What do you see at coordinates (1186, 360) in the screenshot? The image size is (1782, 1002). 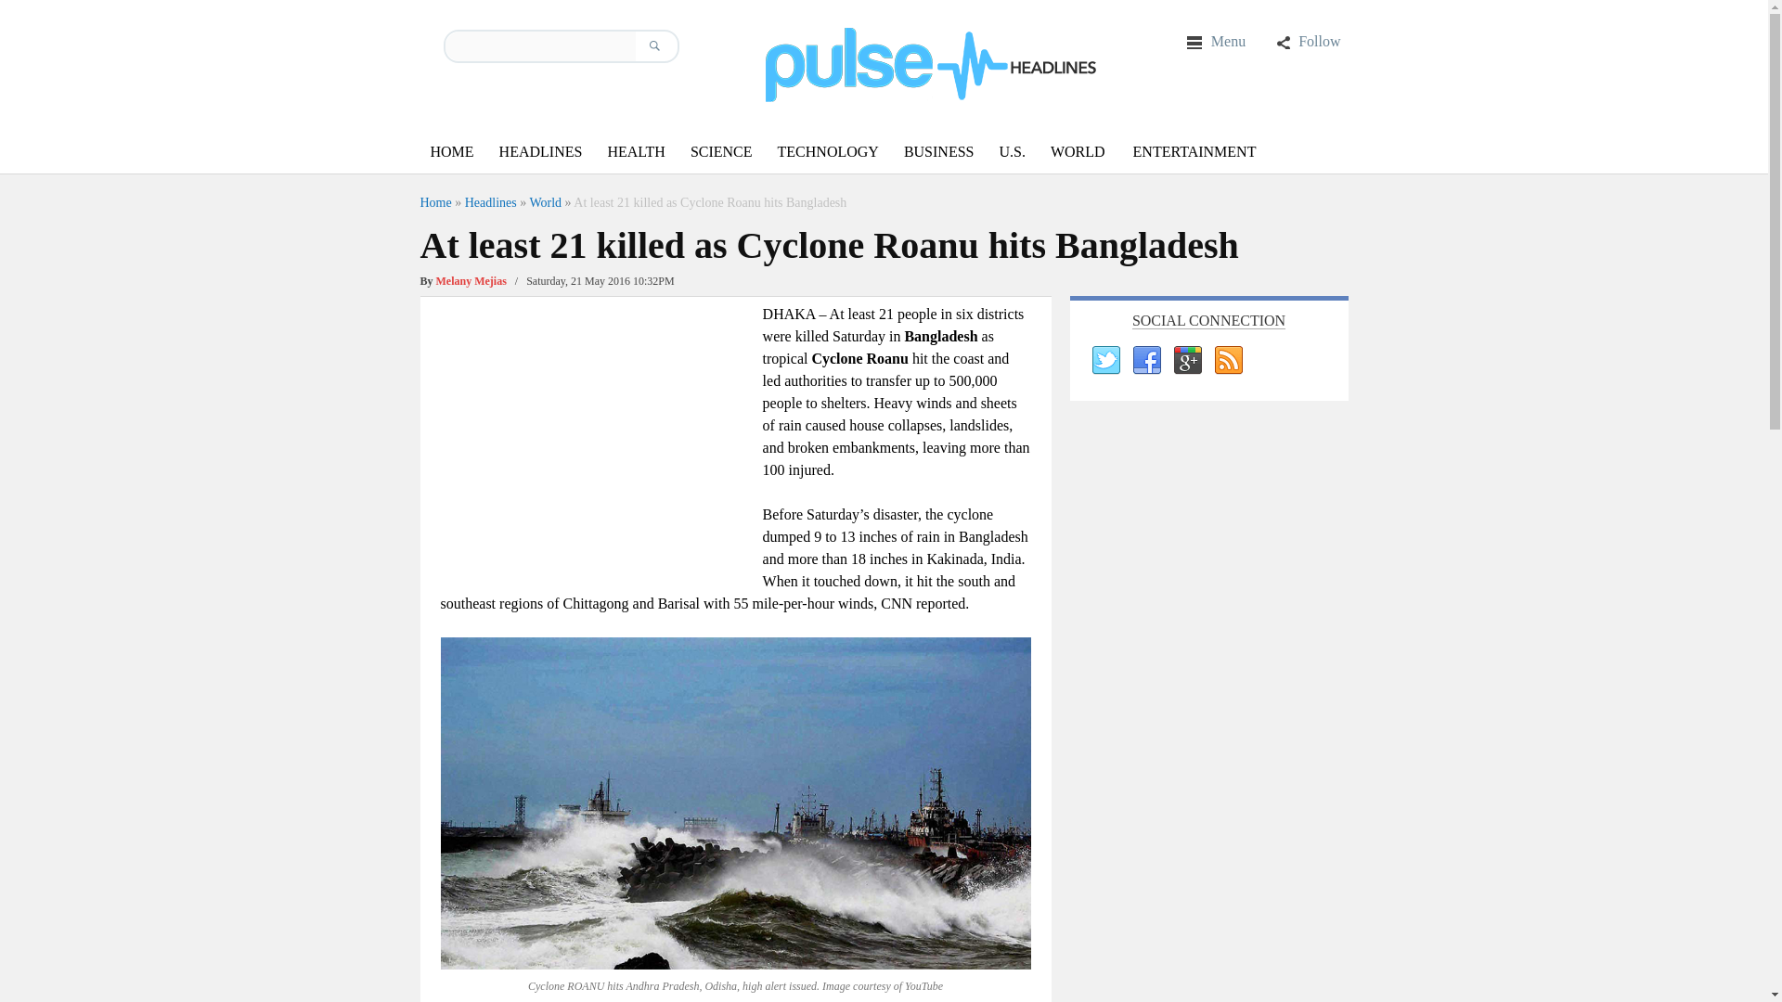 I see `Google Plus` at bounding box center [1186, 360].